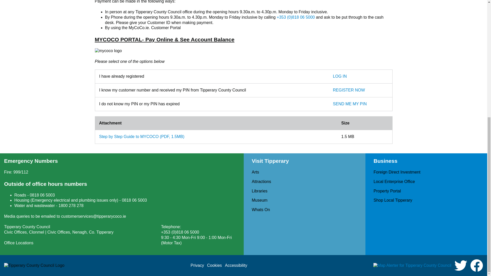 Image resolution: width=491 pixels, height=276 pixels. Describe the element at coordinates (349, 90) in the screenshot. I see `REGISTER NOW` at that location.